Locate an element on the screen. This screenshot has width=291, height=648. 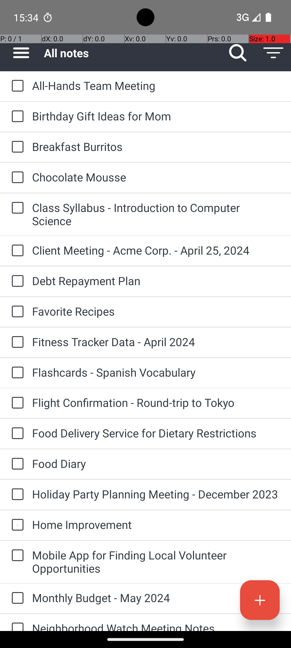
to-do: Chocolate Mousse is located at coordinates (16, 178).